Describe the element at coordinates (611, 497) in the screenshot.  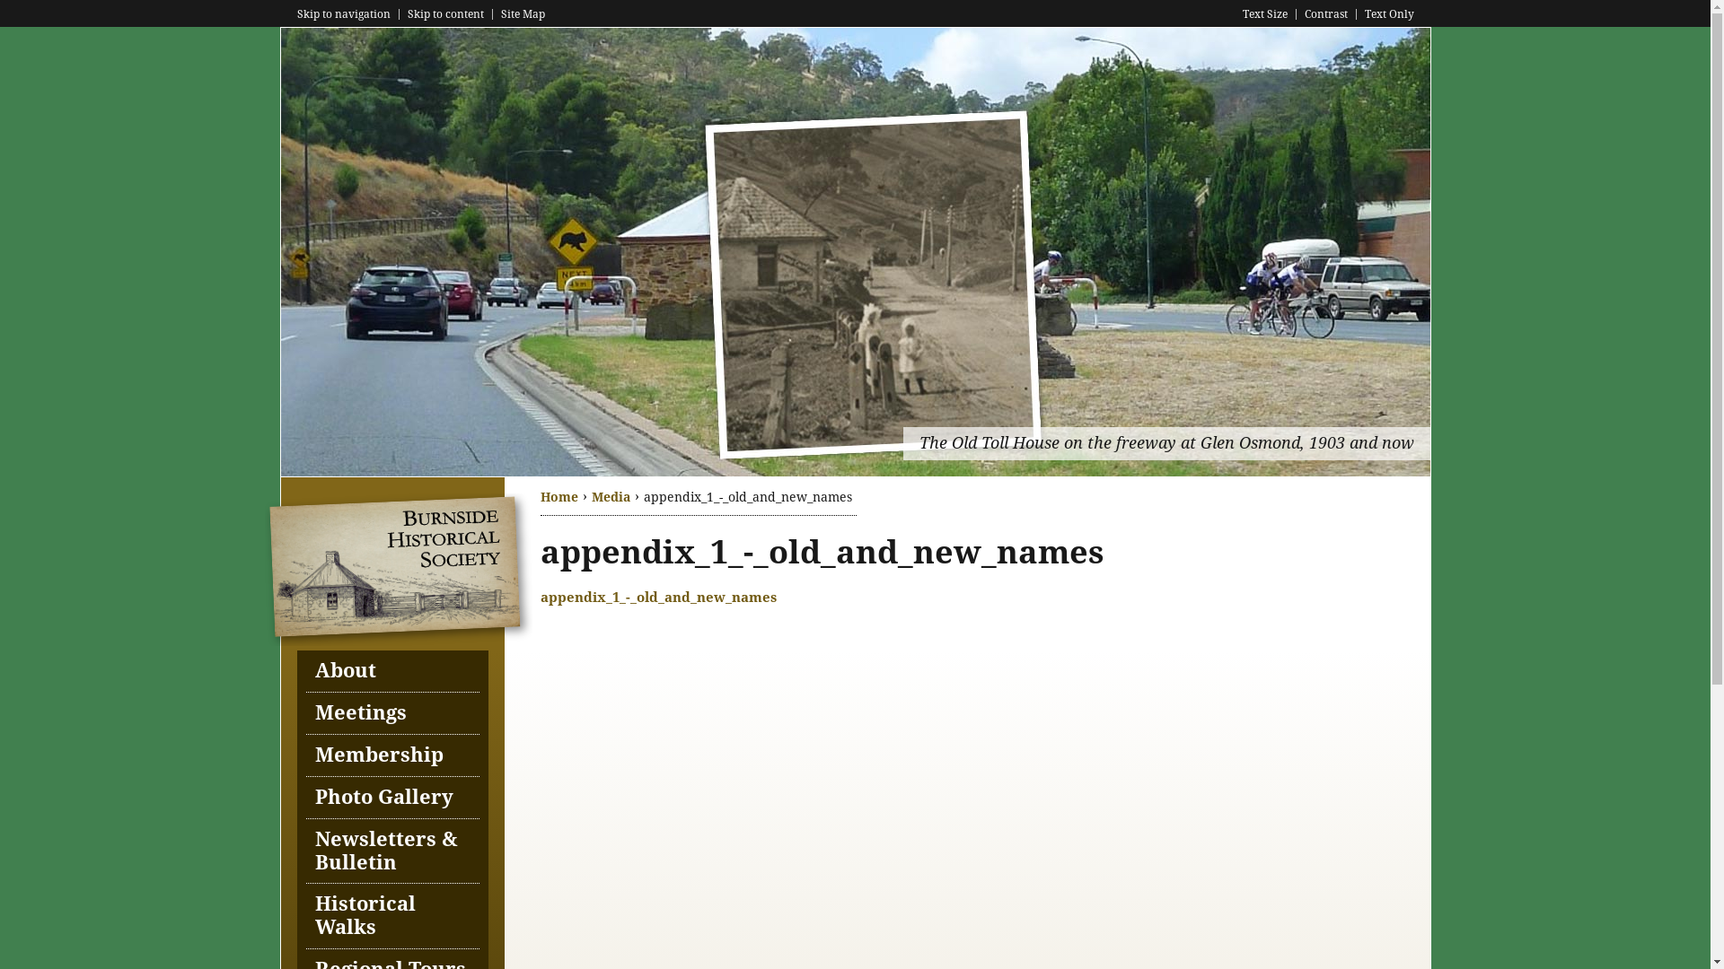
I see `Media` at that location.